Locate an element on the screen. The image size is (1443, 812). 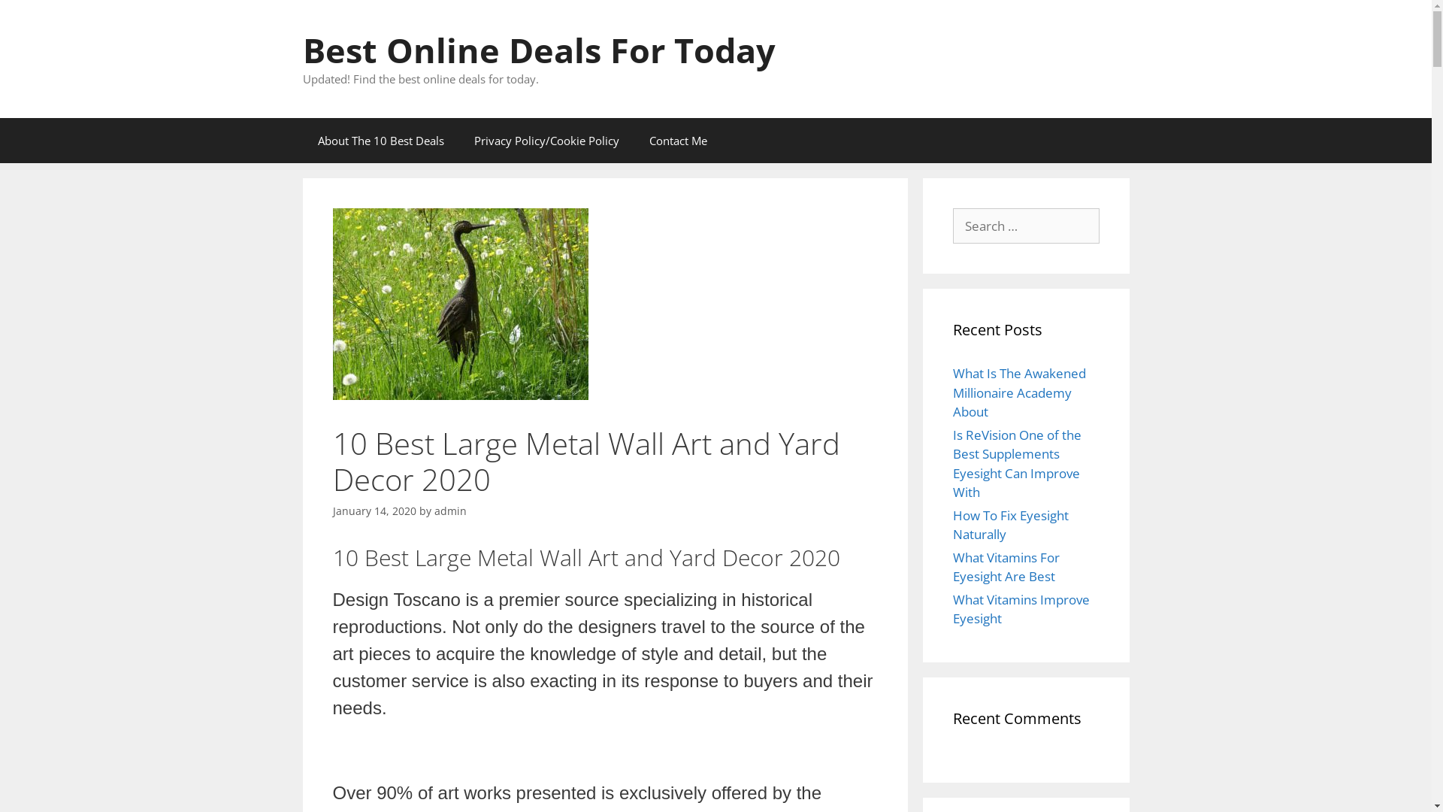
How To Fix Eyesight Naturally is located at coordinates (1011, 525).